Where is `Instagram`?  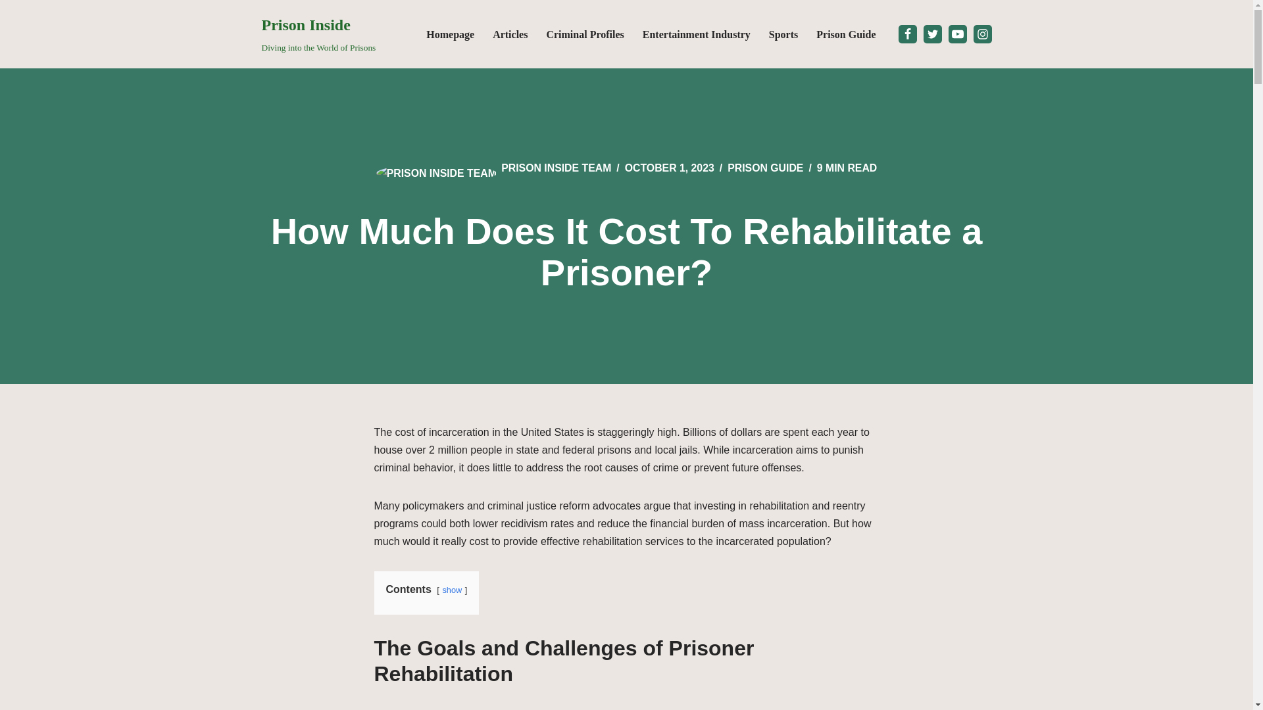
Instagram is located at coordinates (783, 34).